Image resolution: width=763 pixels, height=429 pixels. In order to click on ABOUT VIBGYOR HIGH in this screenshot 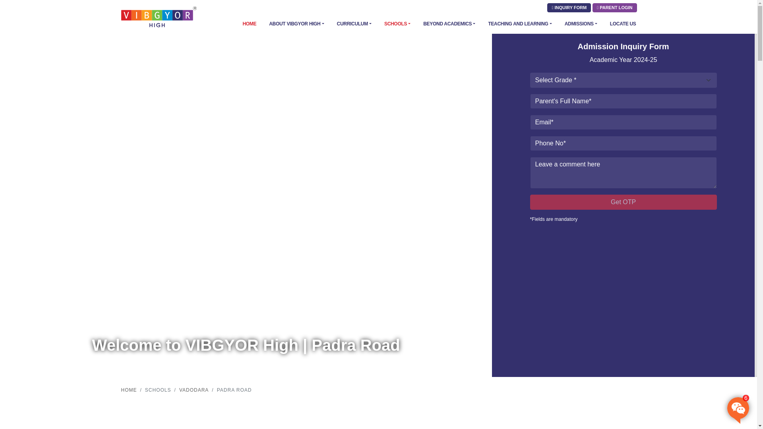, I will do `click(290, 24)`.